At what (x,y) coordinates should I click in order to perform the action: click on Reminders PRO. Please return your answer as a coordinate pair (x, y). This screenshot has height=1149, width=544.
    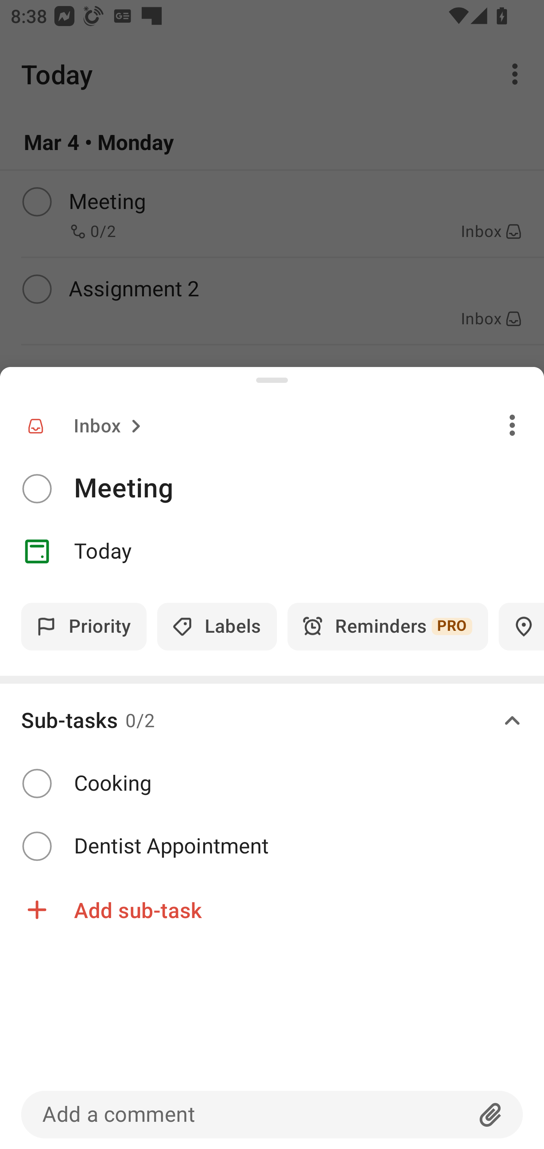
    Looking at the image, I should click on (388, 627).